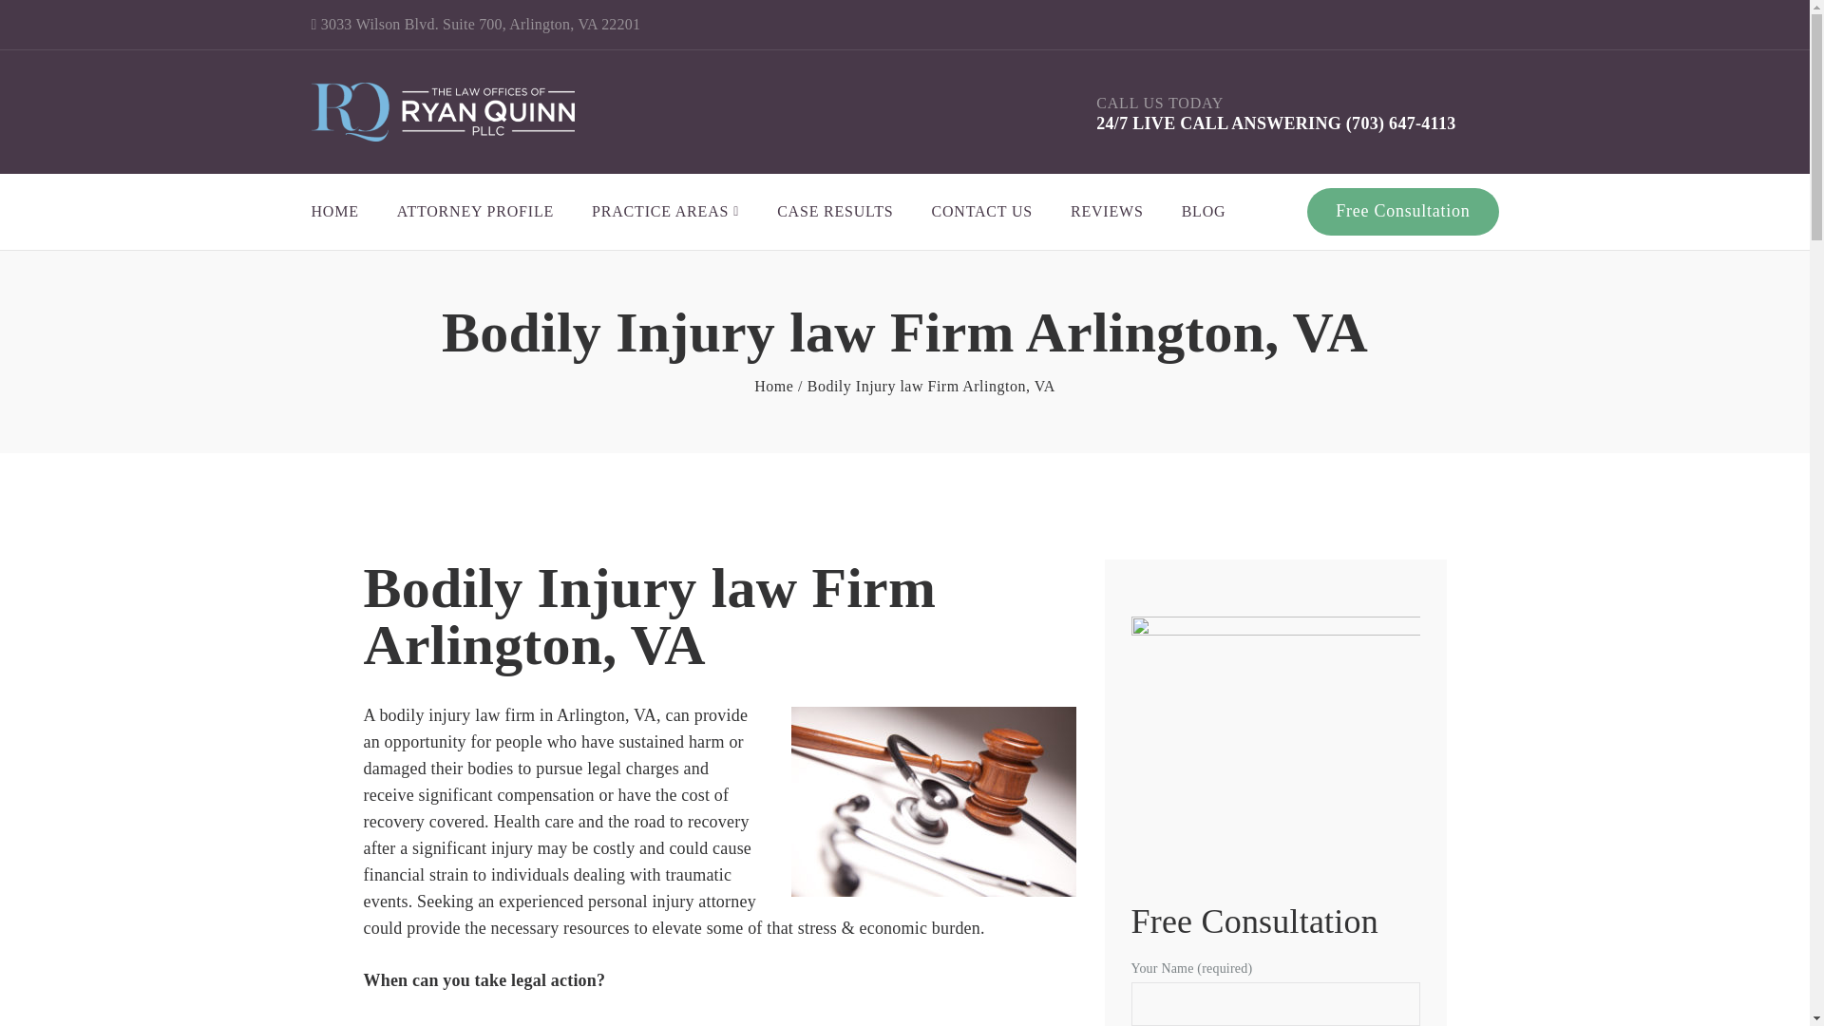  Describe the element at coordinates (475, 212) in the screenshot. I see `ATTORNEY PROFILE` at that location.